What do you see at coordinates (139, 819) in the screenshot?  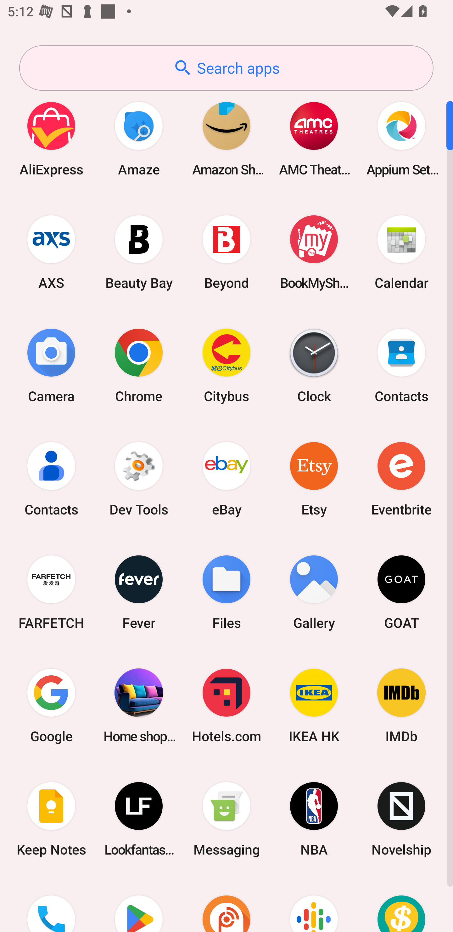 I see `Lookfantastic` at bounding box center [139, 819].